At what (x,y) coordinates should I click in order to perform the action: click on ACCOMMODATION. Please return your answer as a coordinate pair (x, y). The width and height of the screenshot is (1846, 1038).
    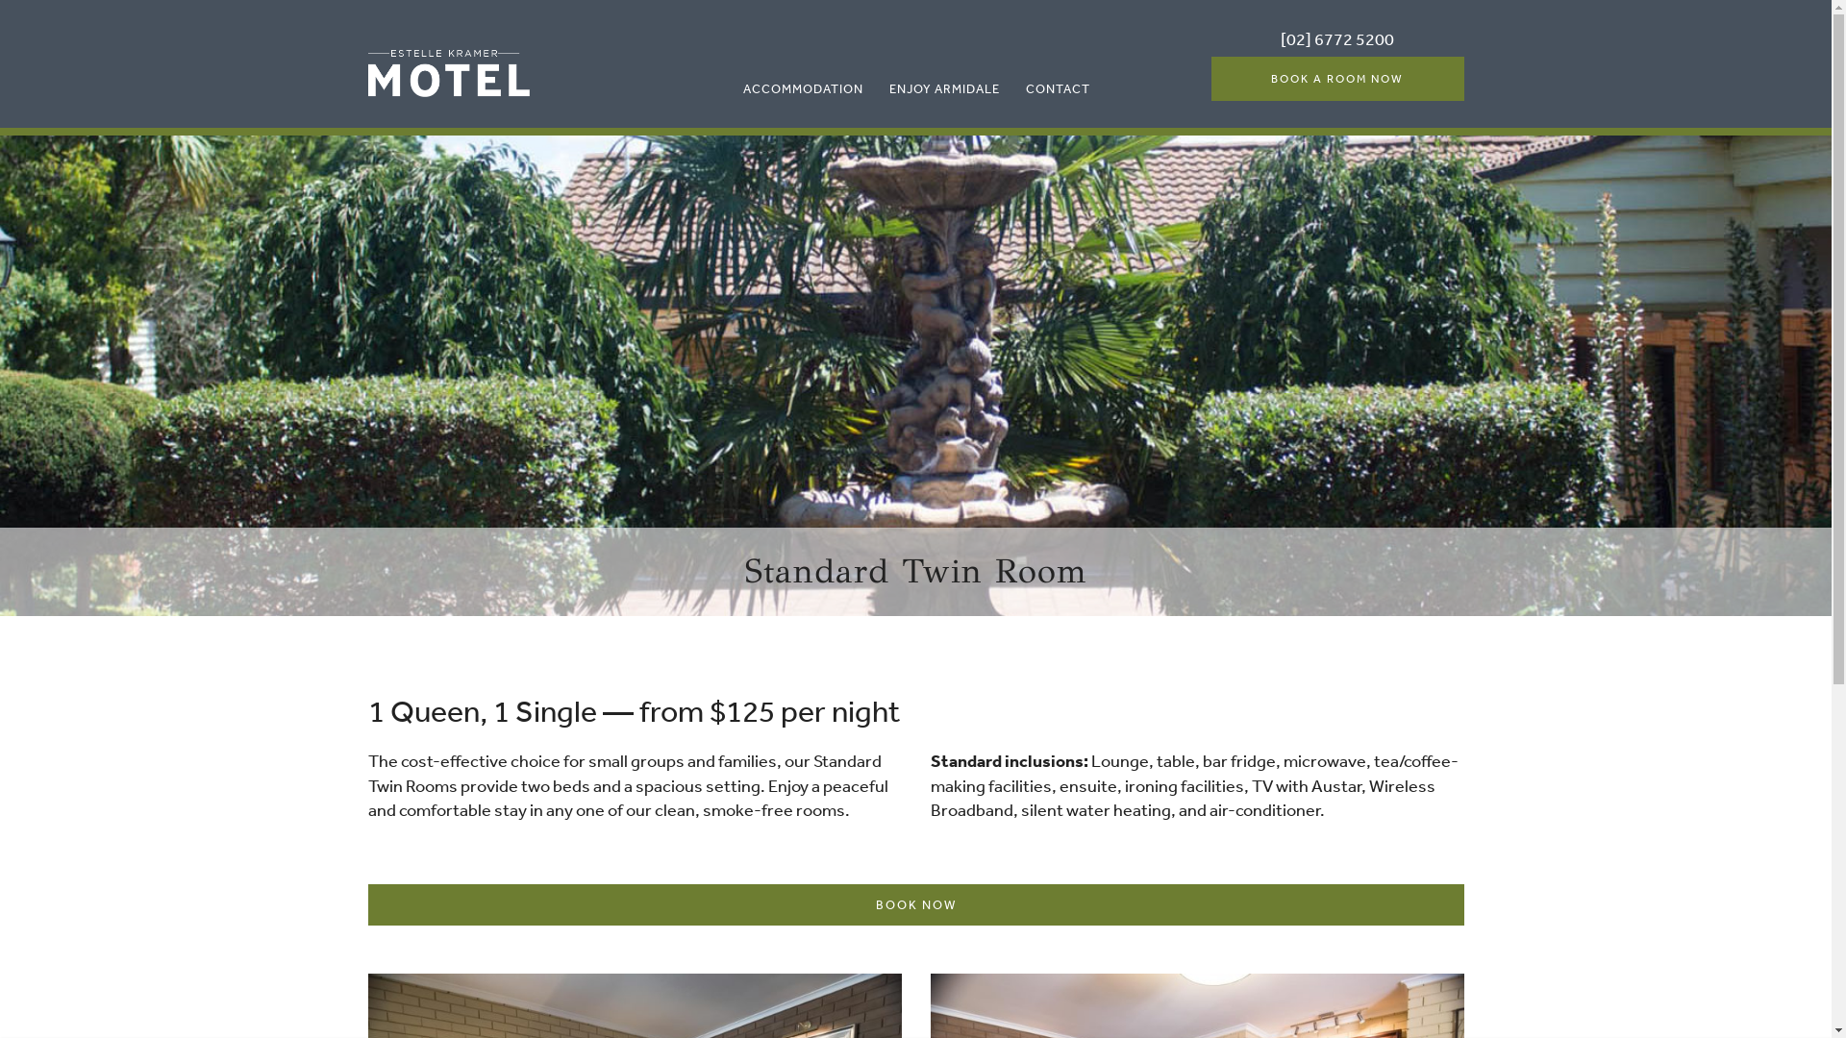
    Looking at the image, I should click on (804, 88).